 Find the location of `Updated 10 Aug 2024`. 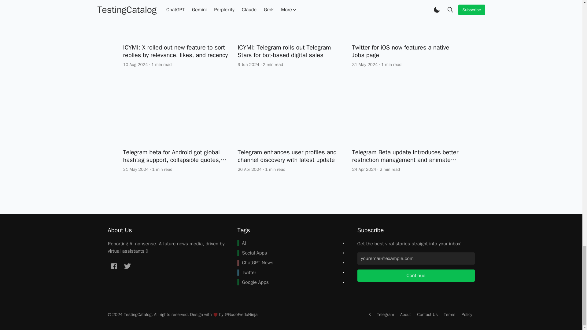

Updated 10 Aug 2024 is located at coordinates (135, 64).